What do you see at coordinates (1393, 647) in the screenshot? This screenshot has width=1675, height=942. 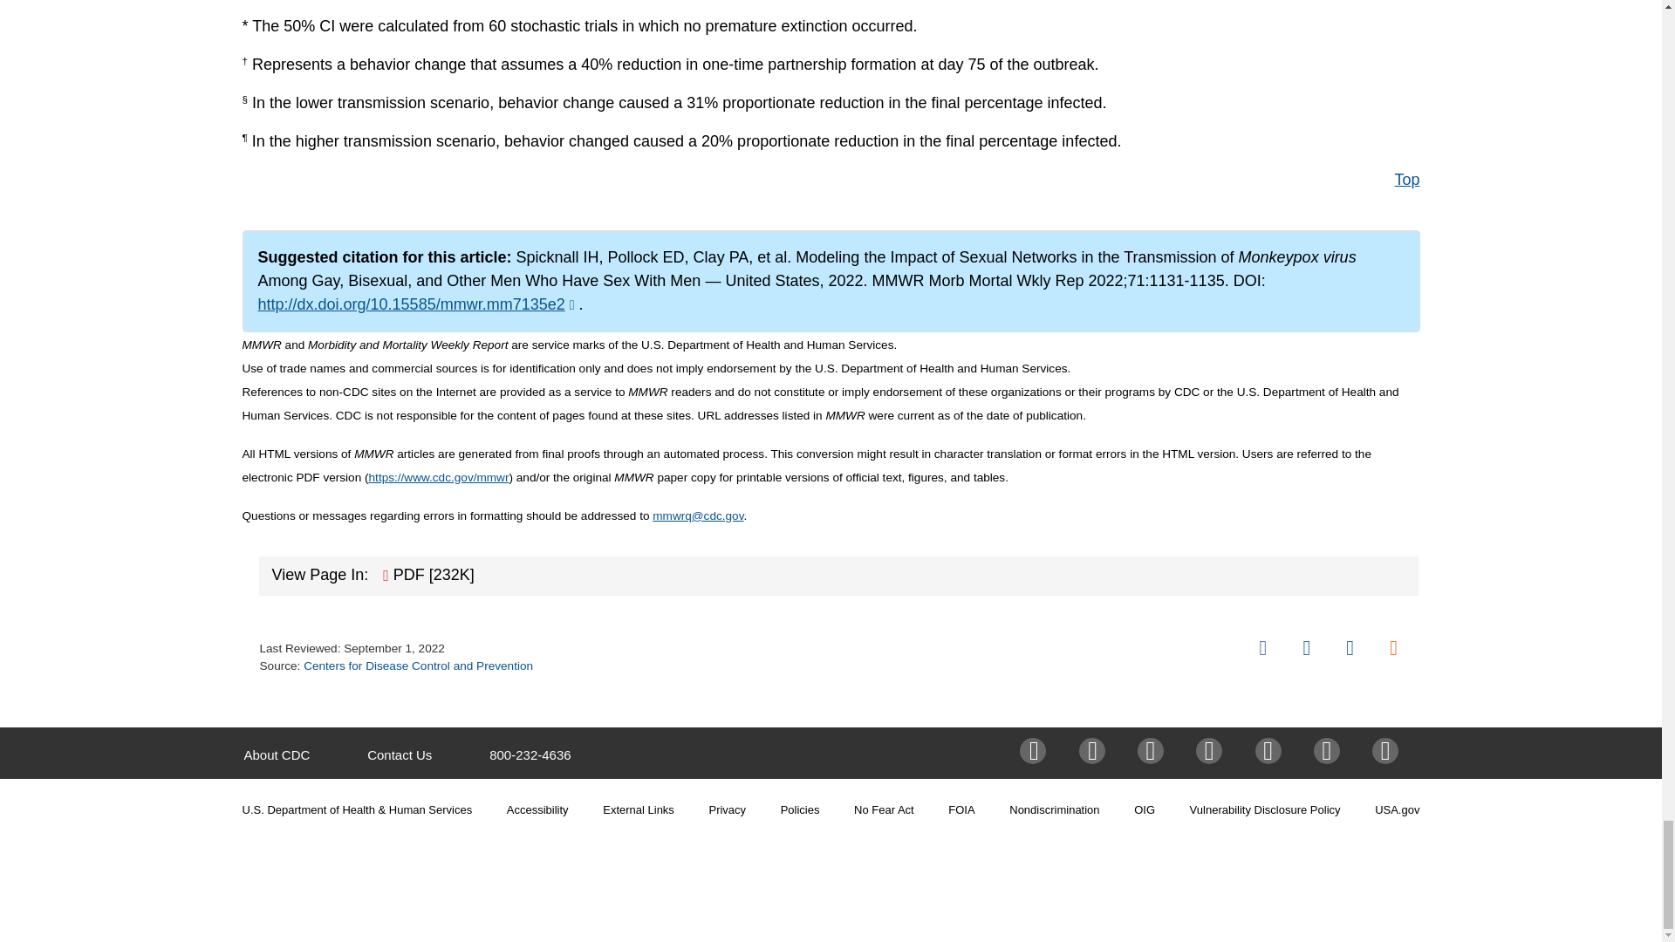 I see `Embed this Page` at bounding box center [1393, 647].